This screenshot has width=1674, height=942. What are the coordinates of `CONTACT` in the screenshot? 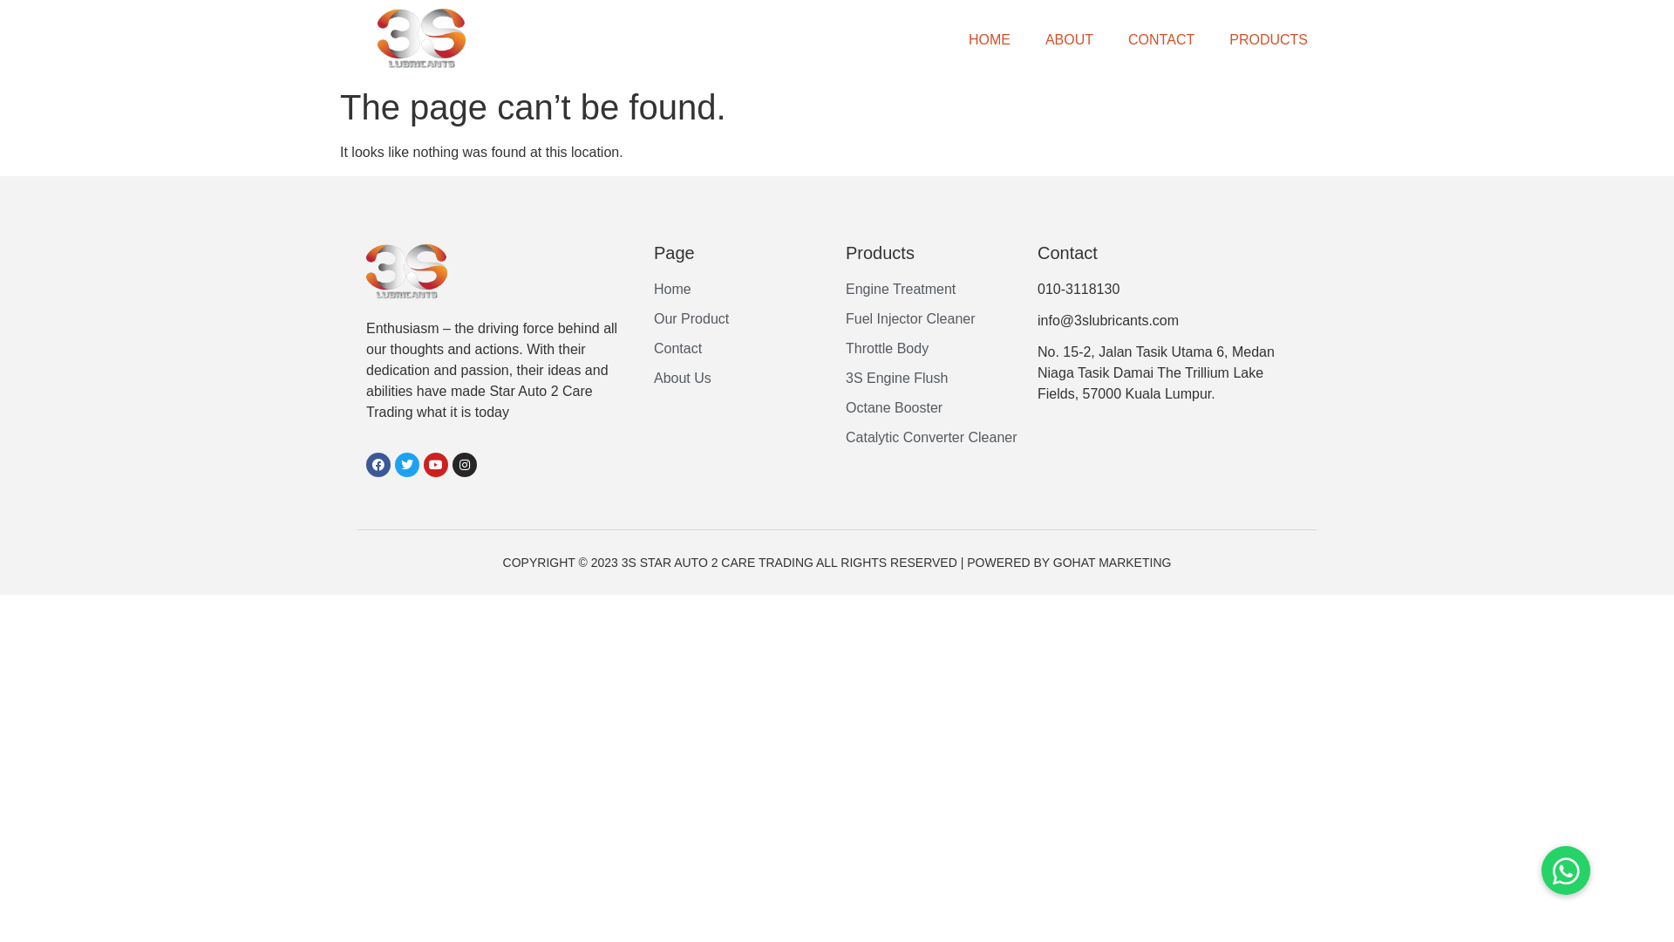 It's located at (1161, 40).